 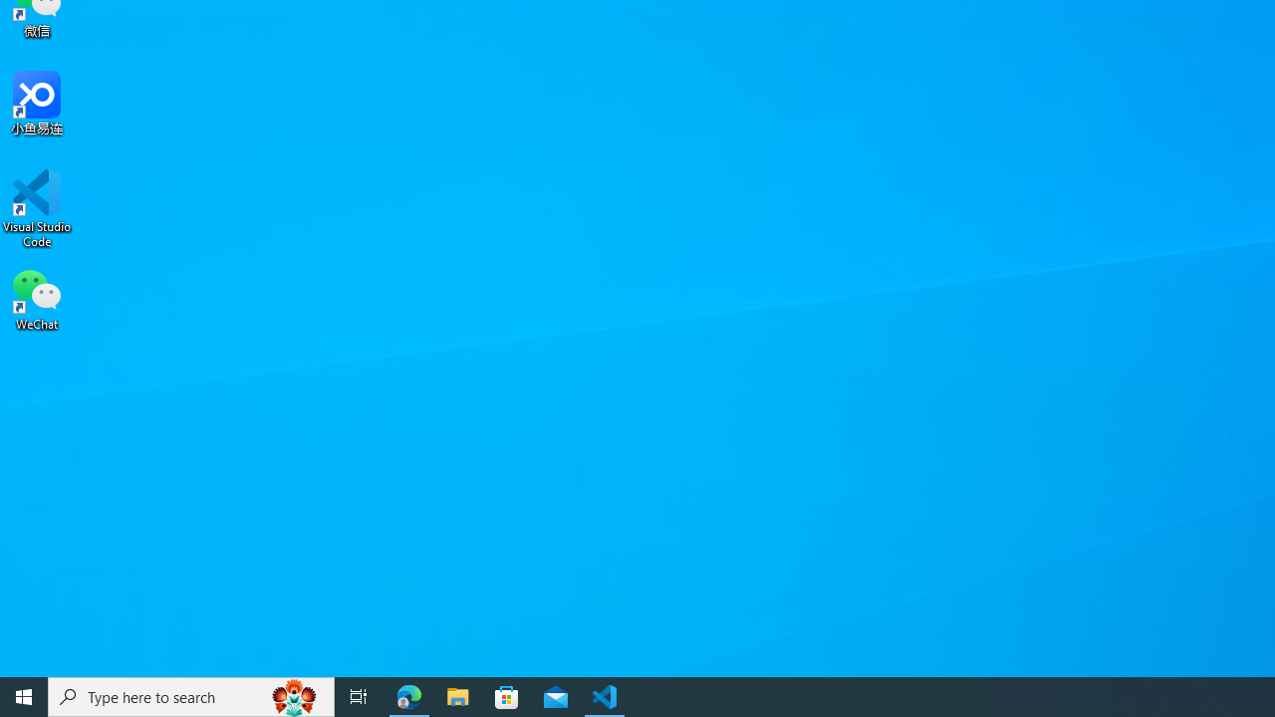 I want to click on Microsoft Edge - 1 running window, so click(x=409, y=697).